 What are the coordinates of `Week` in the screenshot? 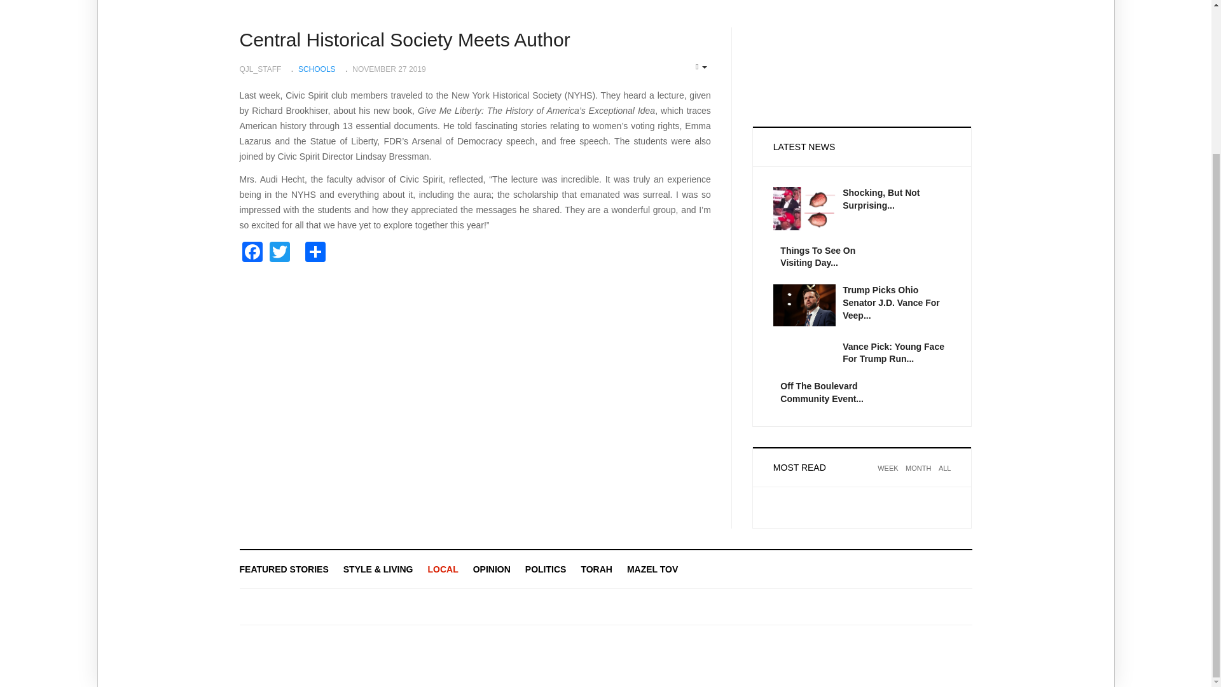 It's located at (888, 476).